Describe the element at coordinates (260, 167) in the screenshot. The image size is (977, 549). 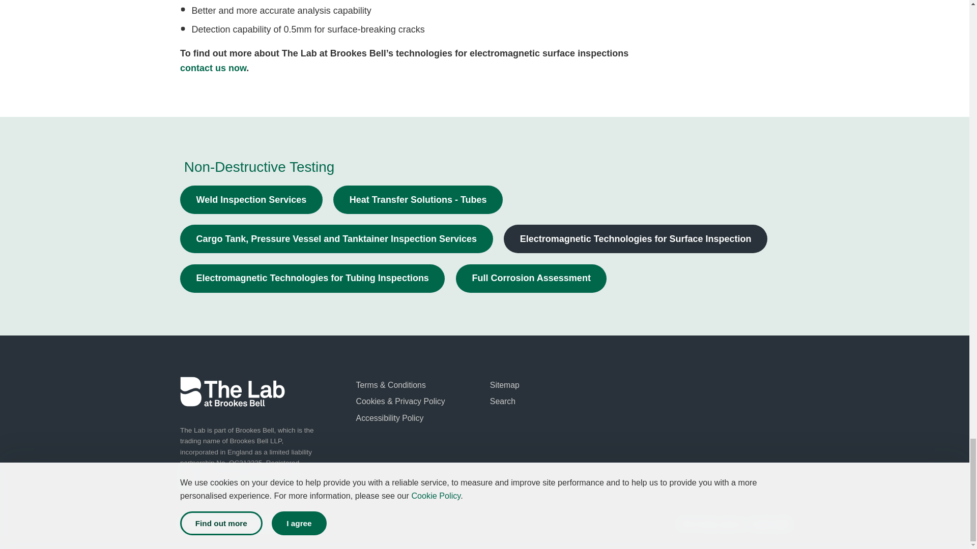
I see `Non-Destructive Testing` at that location.